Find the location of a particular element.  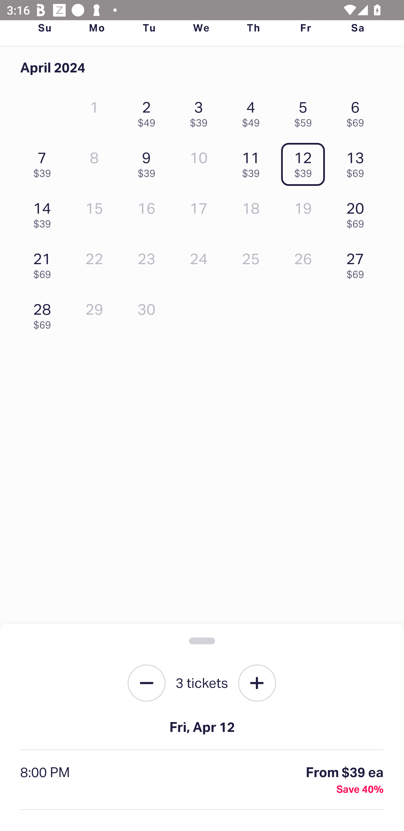

7 $39 is located at coordinates (45, 162).